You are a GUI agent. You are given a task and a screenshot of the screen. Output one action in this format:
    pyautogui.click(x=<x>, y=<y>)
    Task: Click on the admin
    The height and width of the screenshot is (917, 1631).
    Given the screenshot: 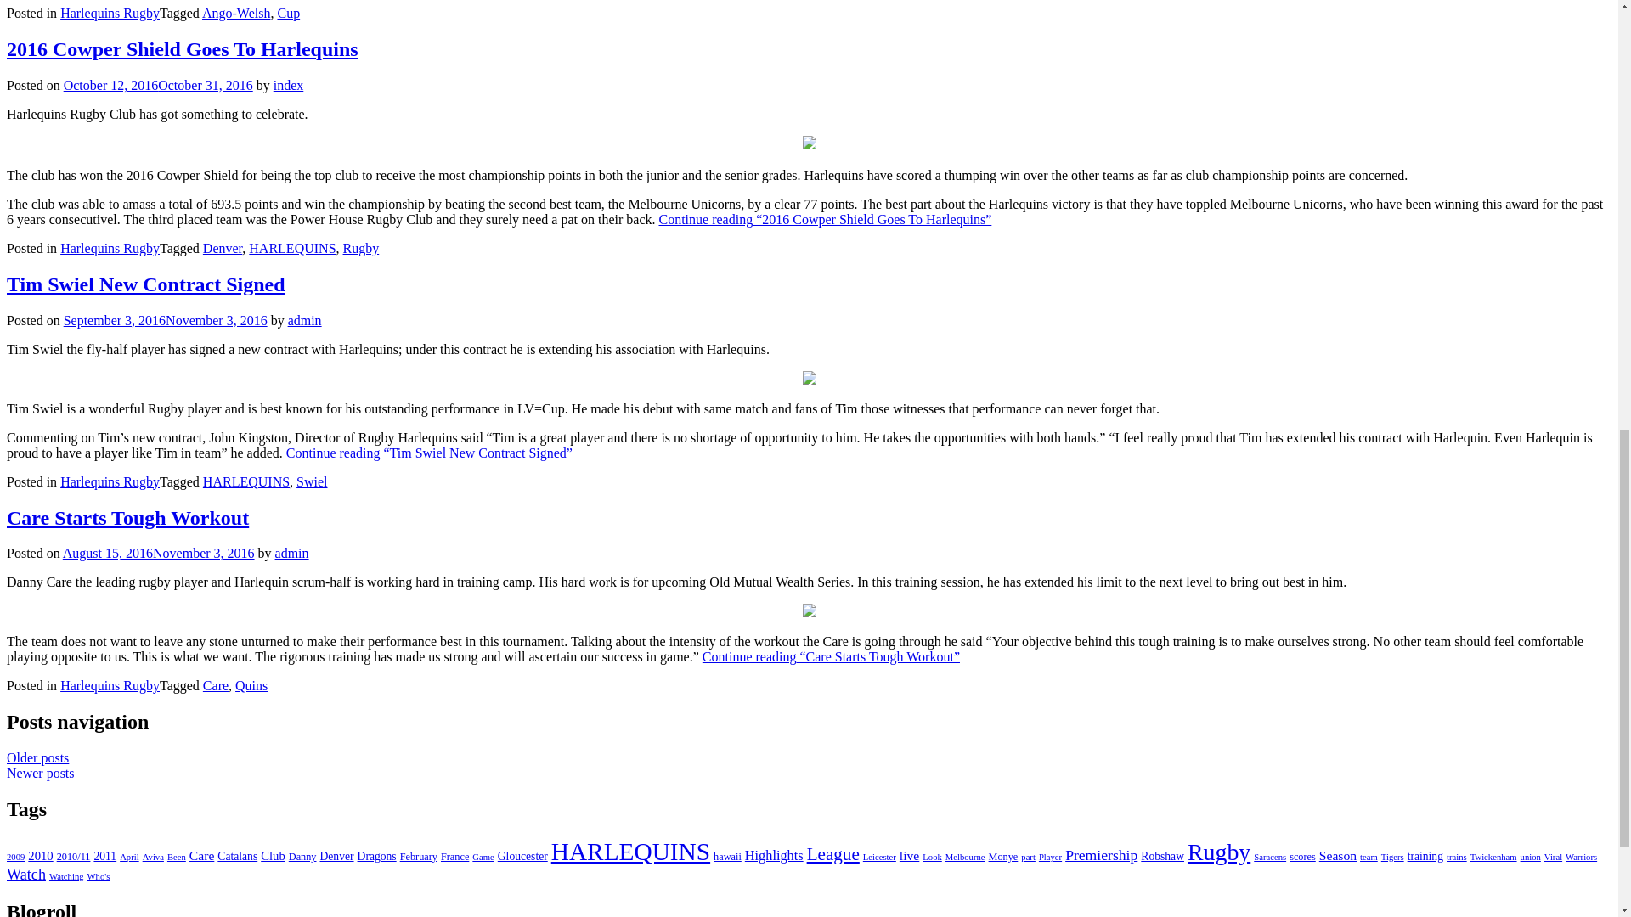 What is the action you would take?
    pyautogui.click(x=304, y=320)
    